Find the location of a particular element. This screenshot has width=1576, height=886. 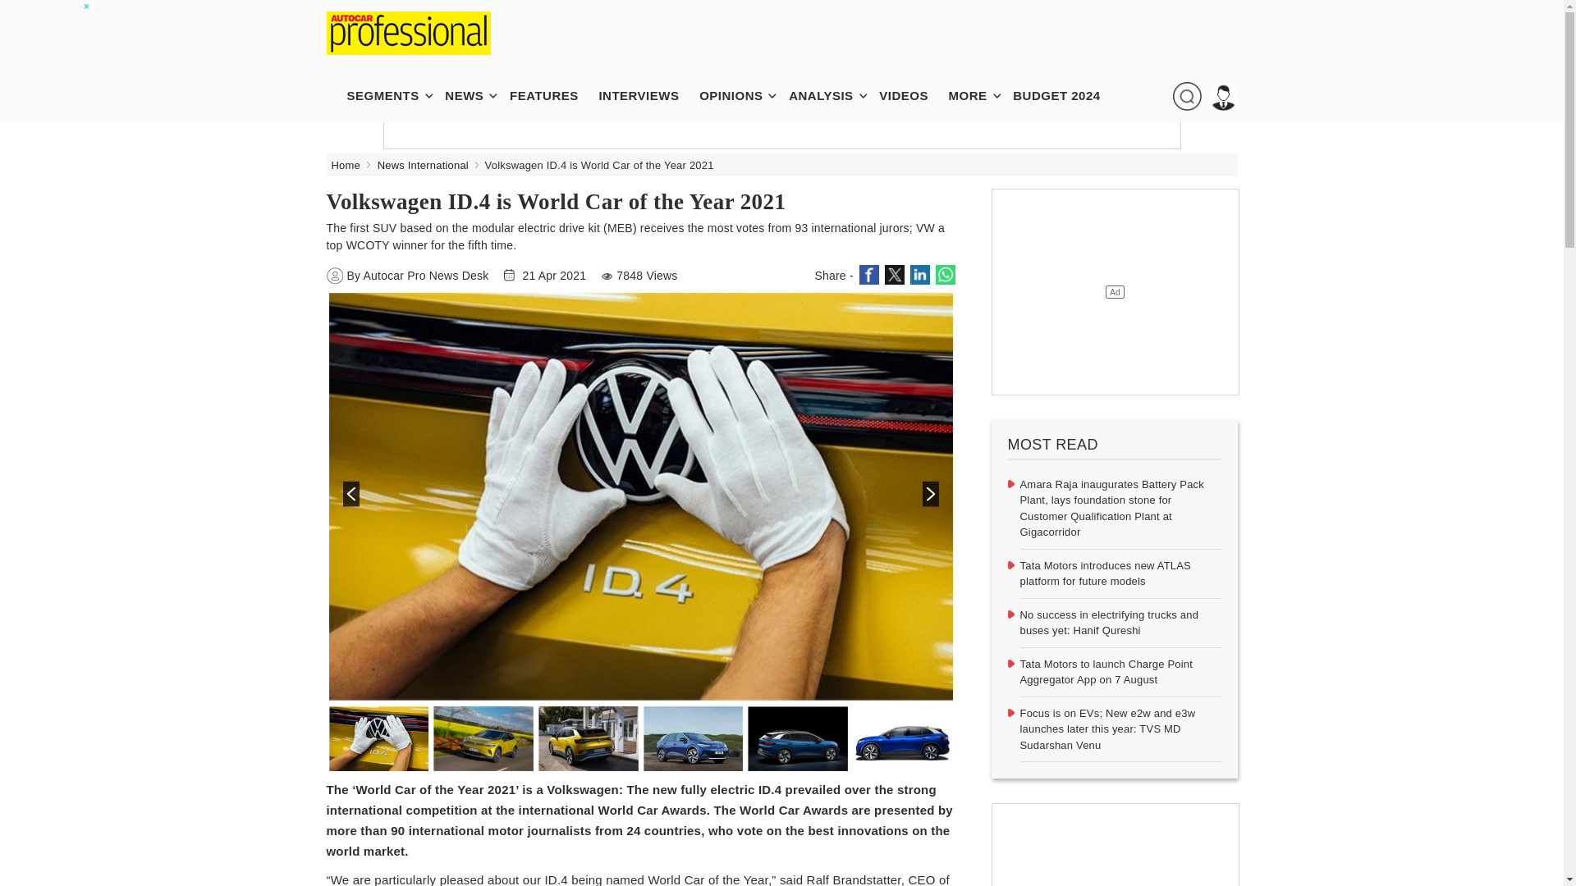

ANALYSIS is located at coordinates (829, 95).